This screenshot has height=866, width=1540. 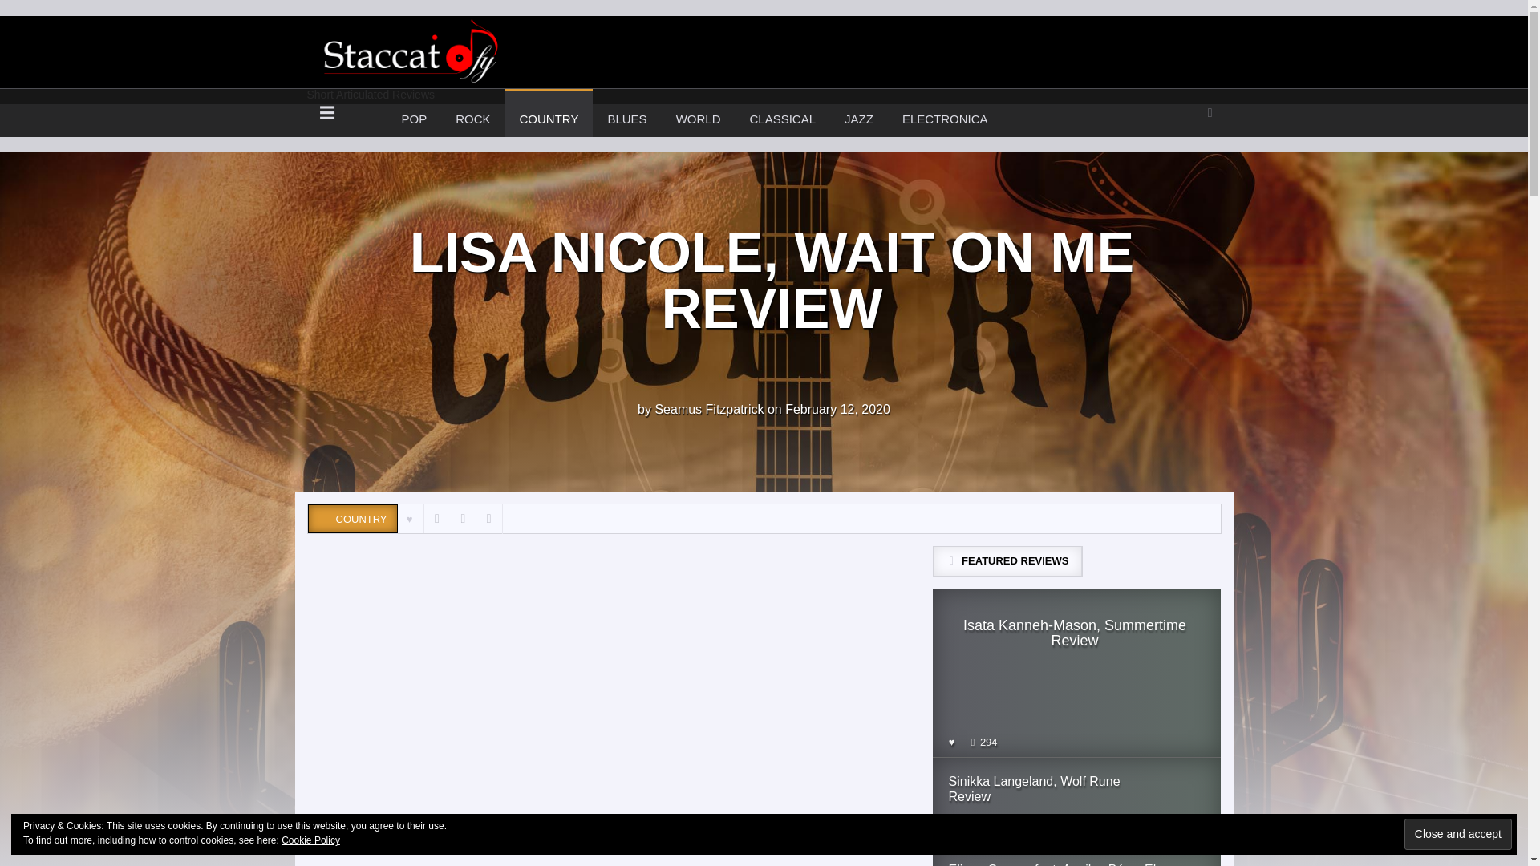 What do you see at coordinates (549, 112) in the screenshot?
I see `Close and accept` at bounding box center [549, 112].